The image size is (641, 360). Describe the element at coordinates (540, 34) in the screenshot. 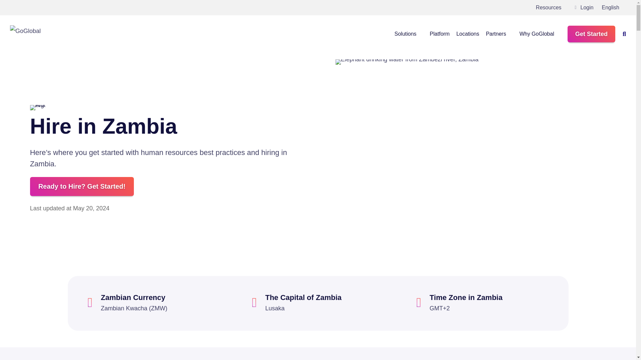

I see `Why GoGlobal` at that location.